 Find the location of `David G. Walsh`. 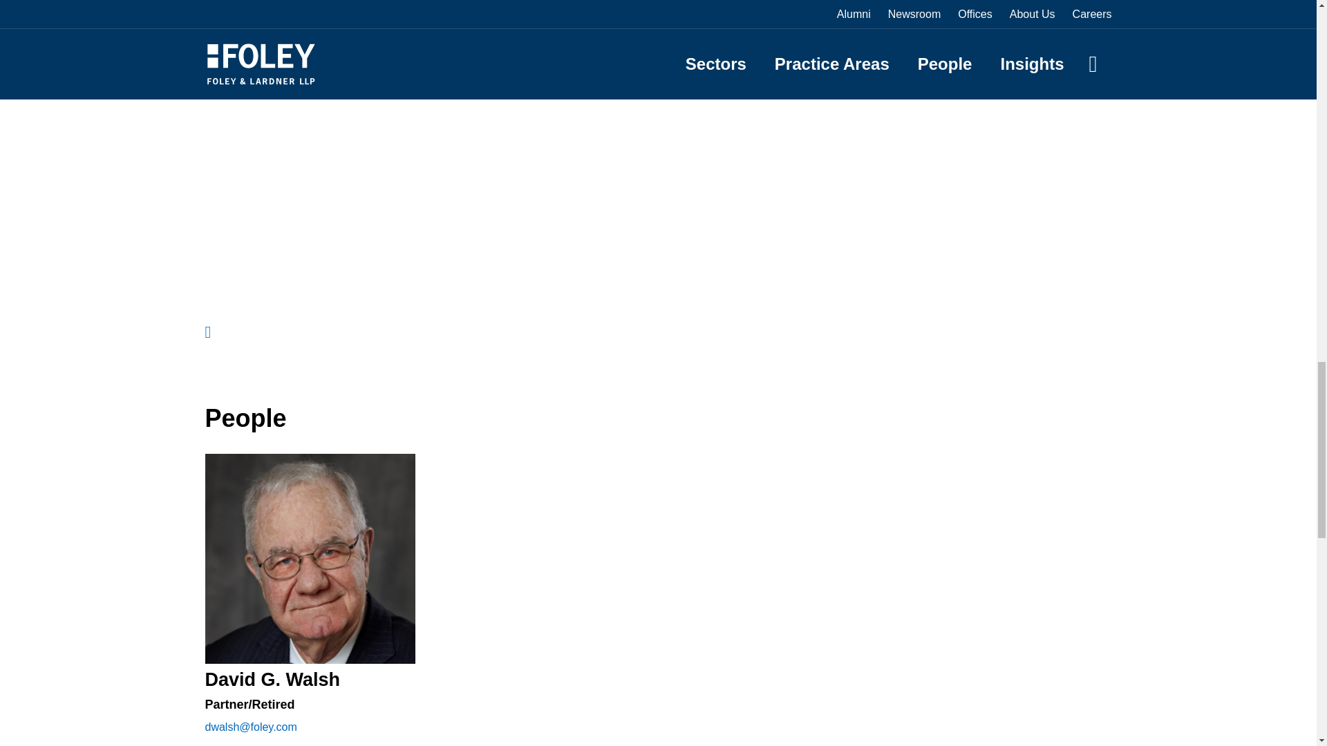

David G. Walsh is located at coordinates (272, 680).